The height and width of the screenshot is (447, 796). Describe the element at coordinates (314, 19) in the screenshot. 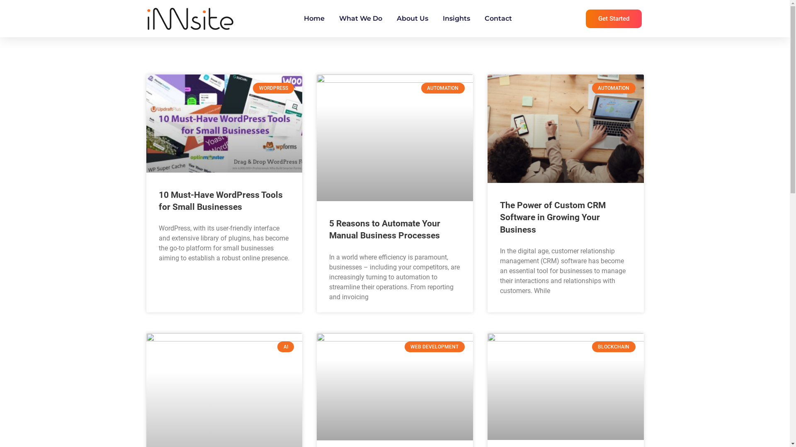

I see `Home` at that location.